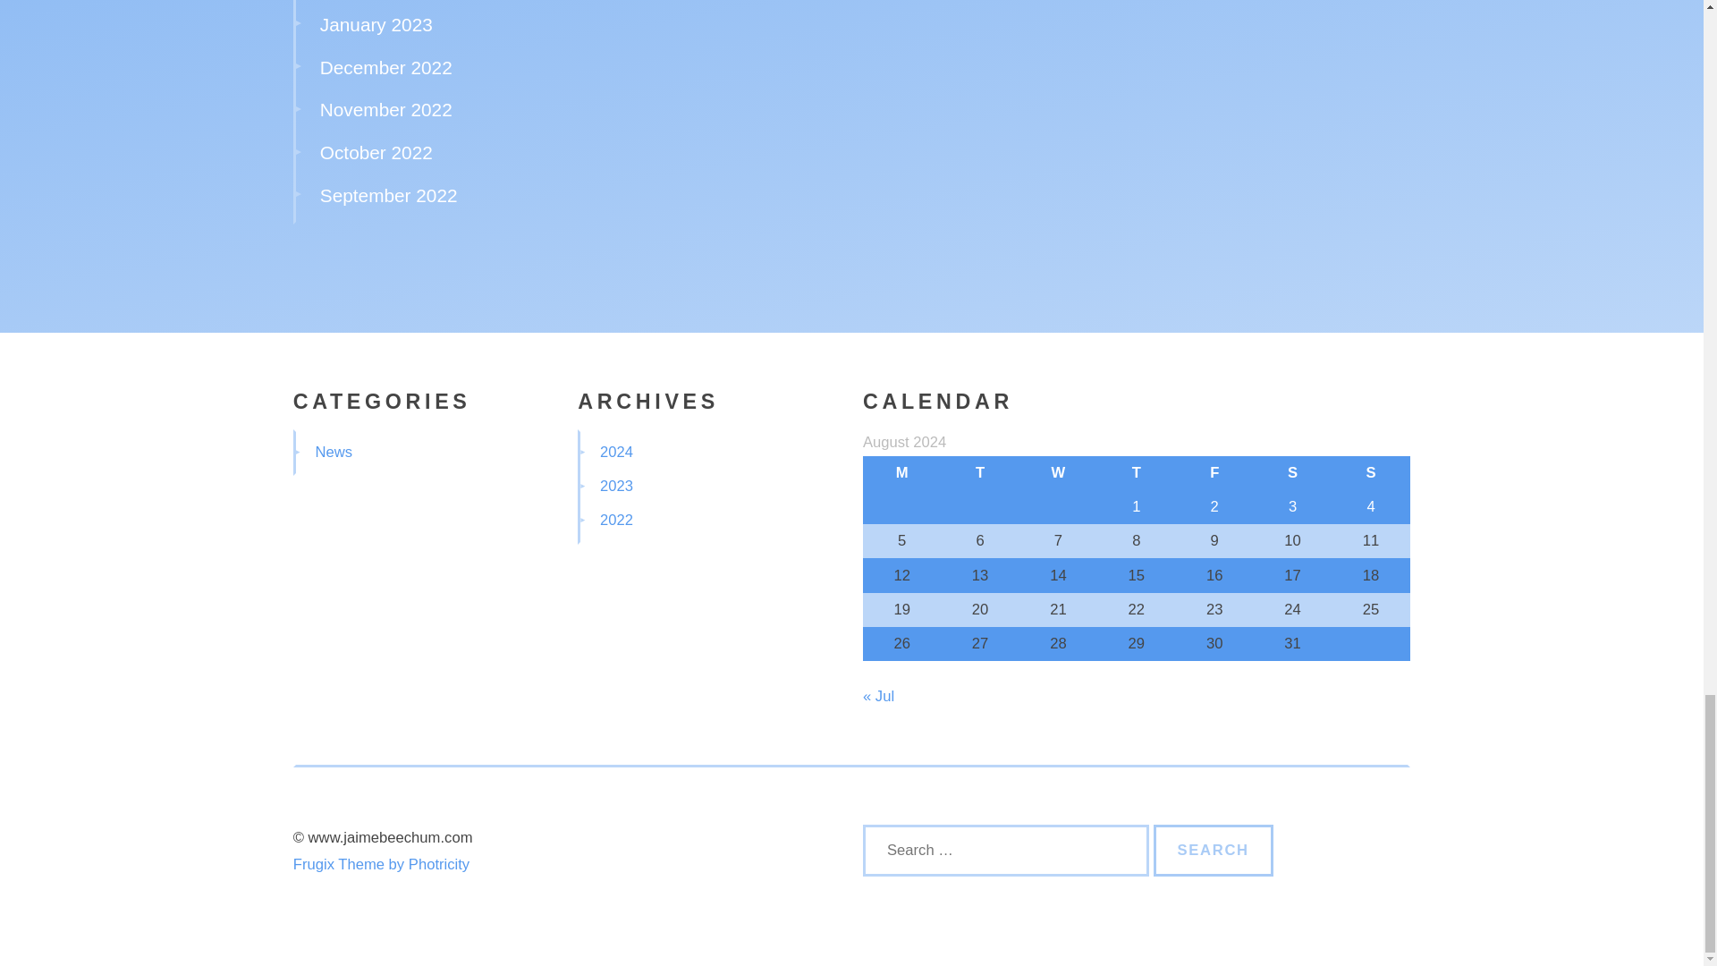 Image resolution: width=1717 pixels, height=966 pixels. Describe the element at coordinates (386, 109) in the screenshot. I see `November 2022` at that location.